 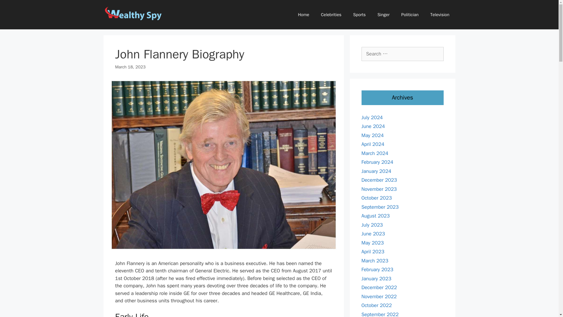 What do you see at coordinates (372, 225) in the screenshot?
I see `July 2023` at bounding box center [372, 225].